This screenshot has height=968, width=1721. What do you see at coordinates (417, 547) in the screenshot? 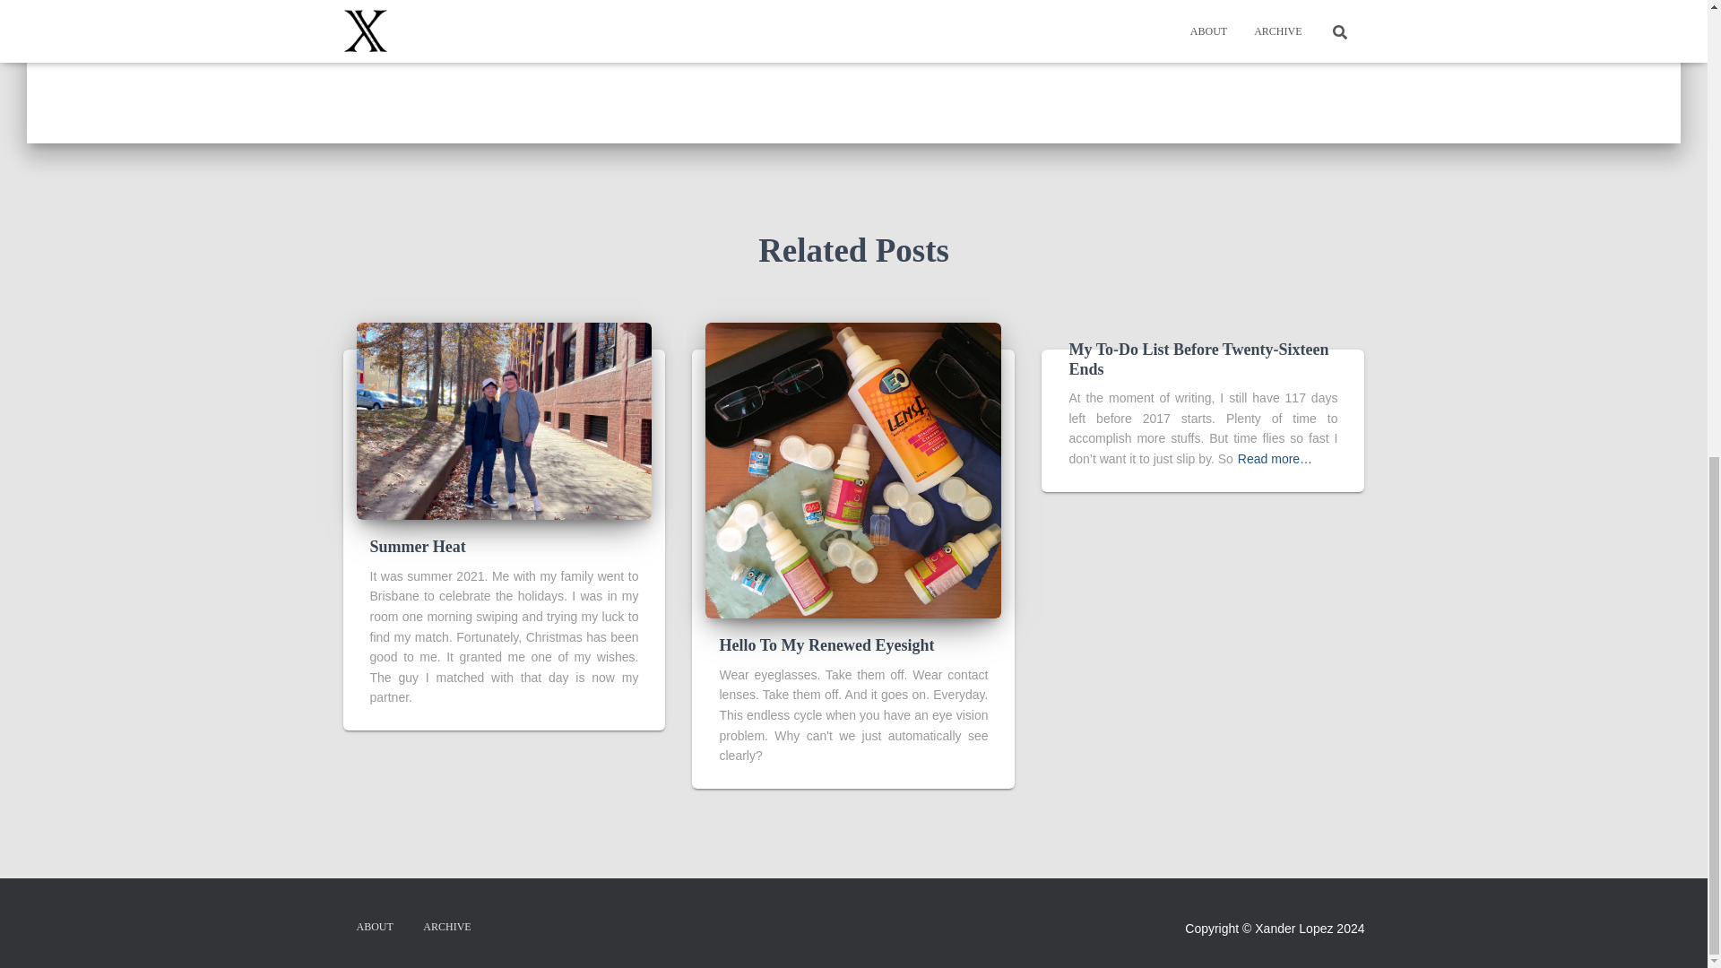
I see `Summer Heat` at bounding box center [417, 547].